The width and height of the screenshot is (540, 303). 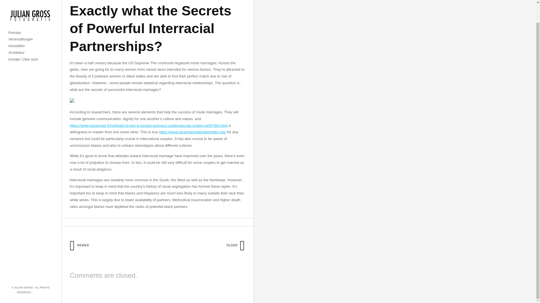 I want to click on OLDER, so click(x=236, y=245).